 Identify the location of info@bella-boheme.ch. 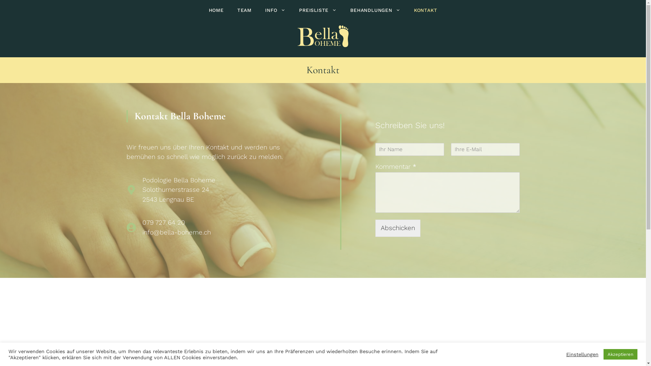
(177, 232).